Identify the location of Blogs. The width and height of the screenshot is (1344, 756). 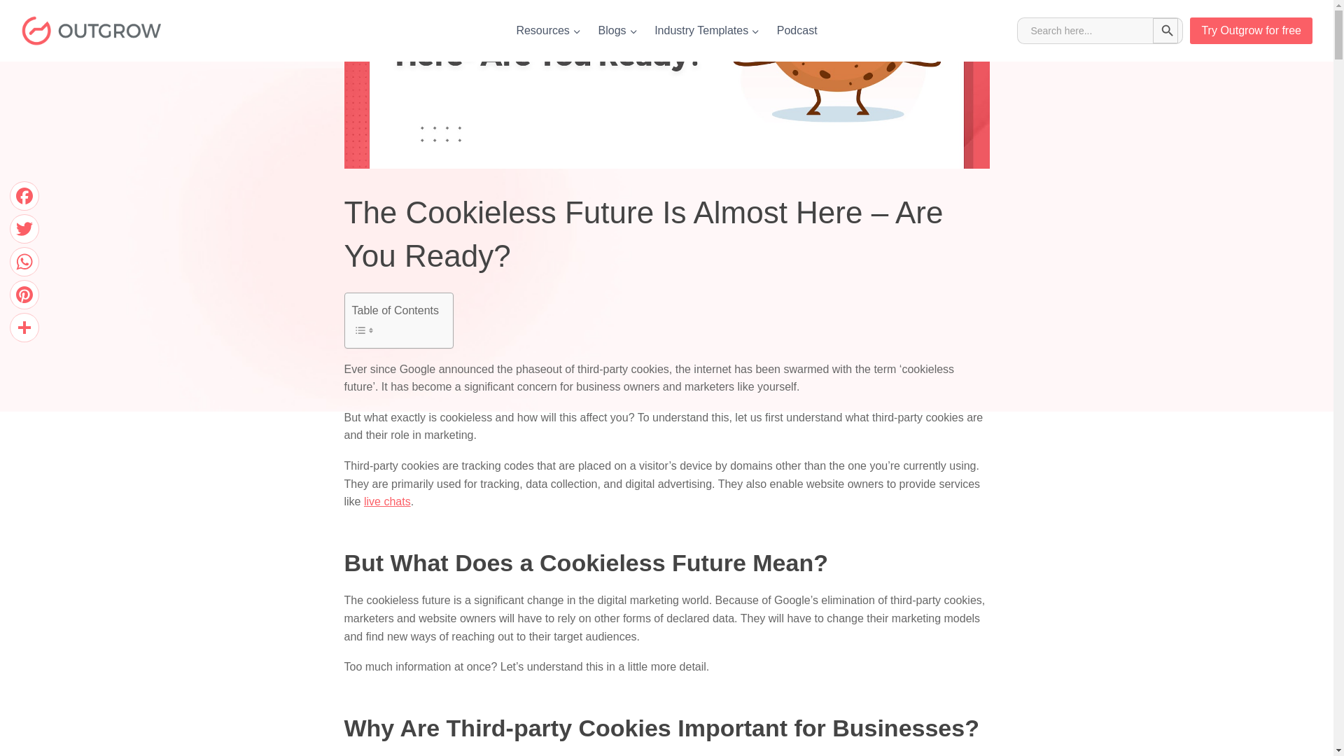
(617, 31).